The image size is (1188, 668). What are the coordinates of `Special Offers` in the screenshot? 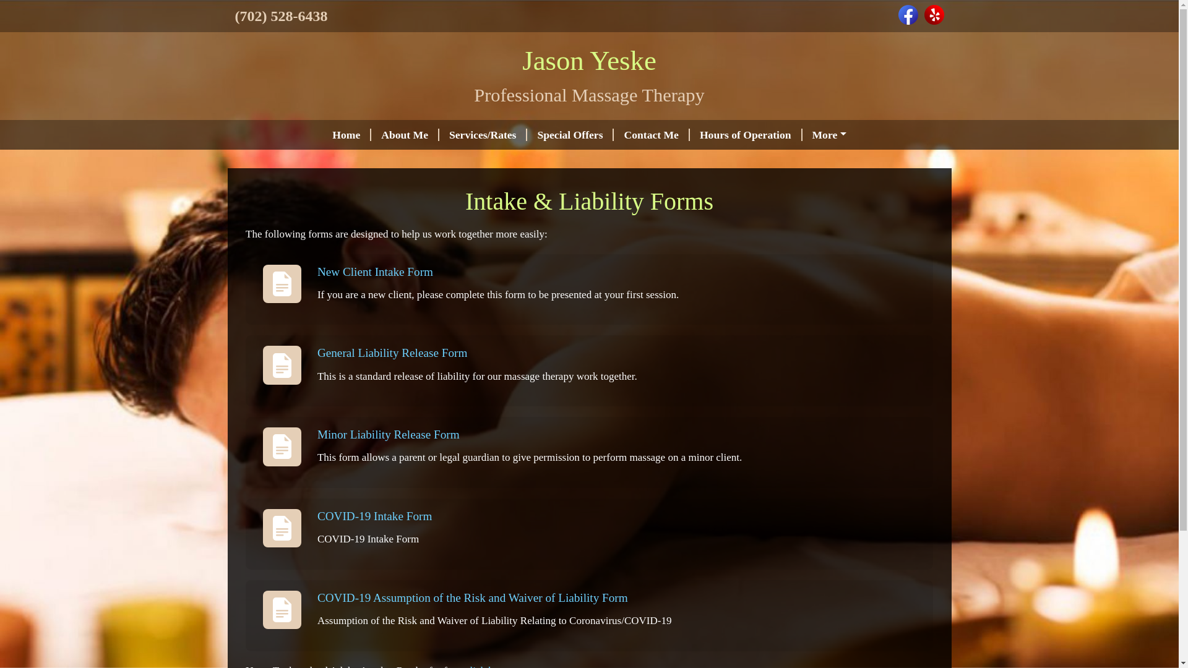 It's located at (570, 134).